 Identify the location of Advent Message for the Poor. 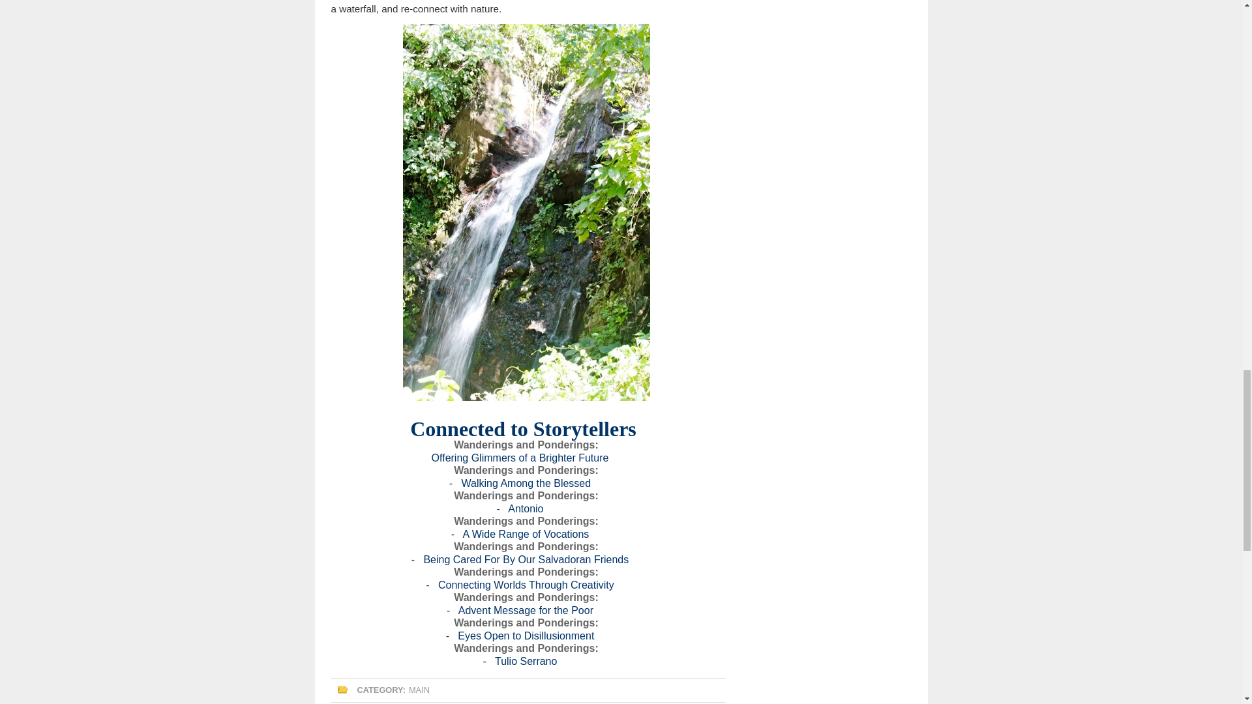
(526, 610).